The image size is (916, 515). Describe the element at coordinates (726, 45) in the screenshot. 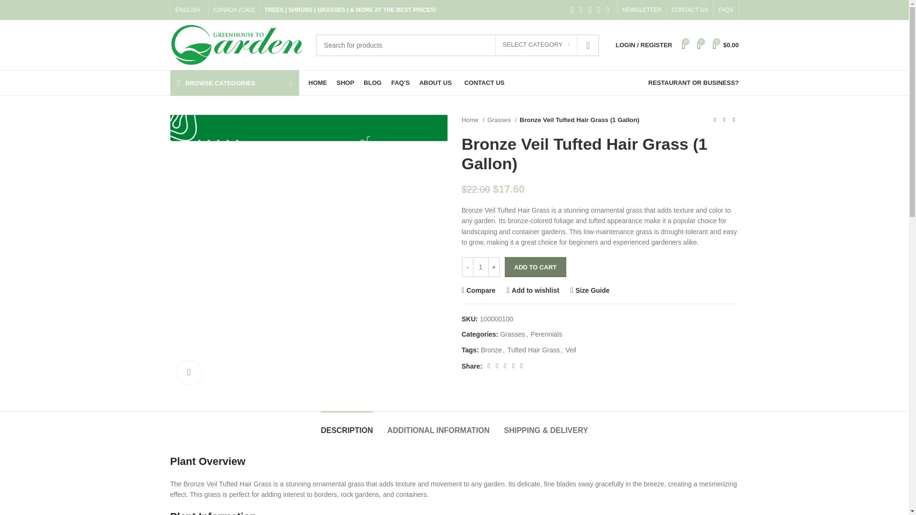

I see `Shopping cart` at that location.